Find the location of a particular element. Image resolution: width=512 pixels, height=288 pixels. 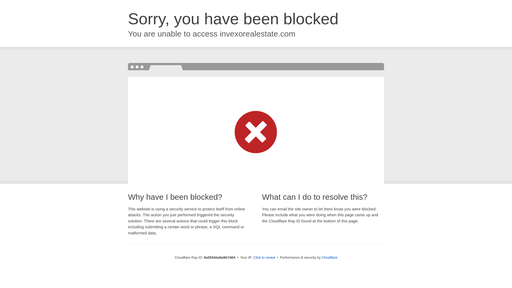

Cloudflare is located at coordinates (329, 257).